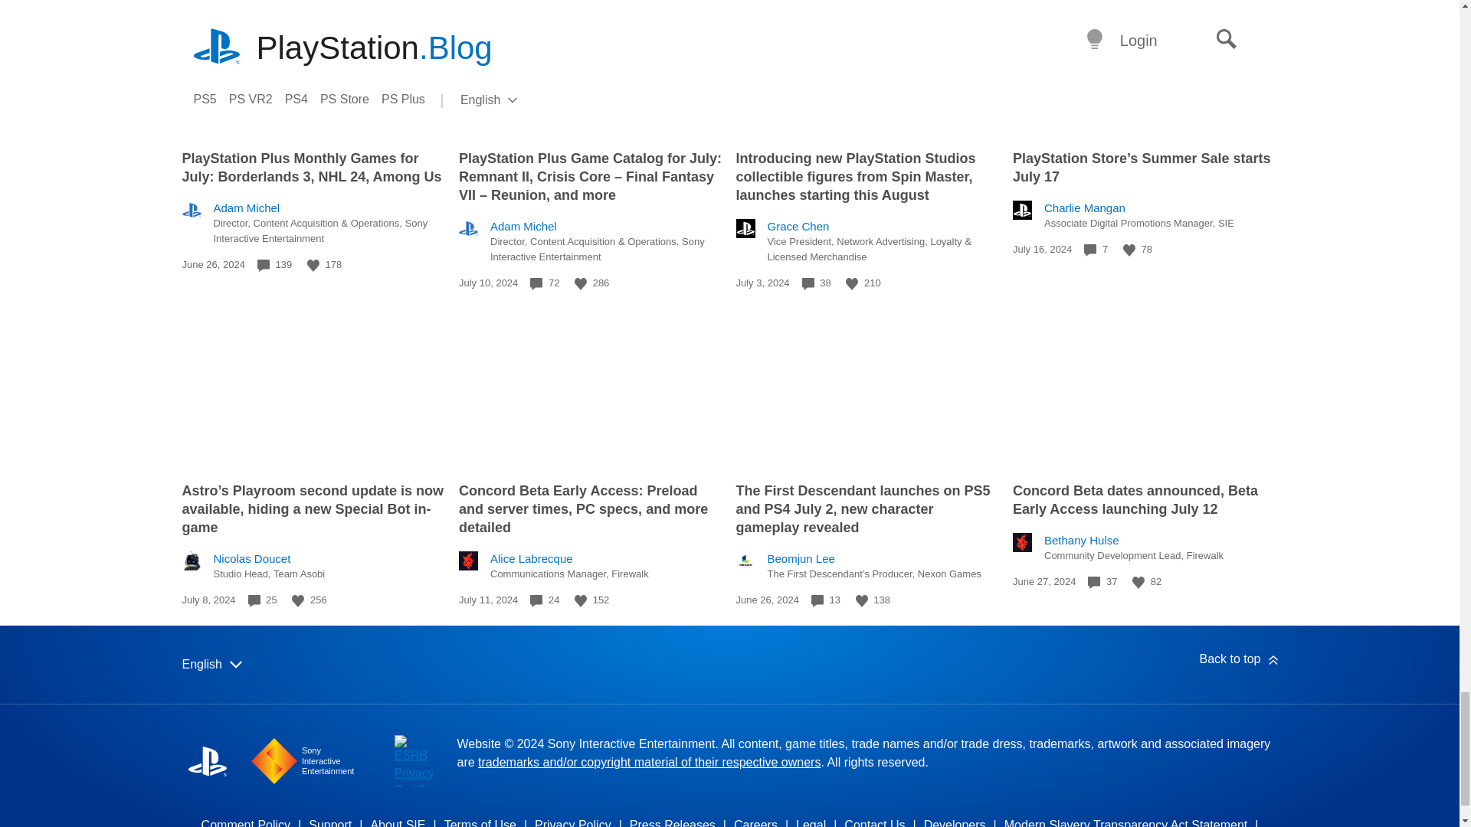 This screenshot has width=1471, height=827. What do you see at coordinates (852, 283) in the screenshot?
I see `Like this` at bounding box center [852, 283].